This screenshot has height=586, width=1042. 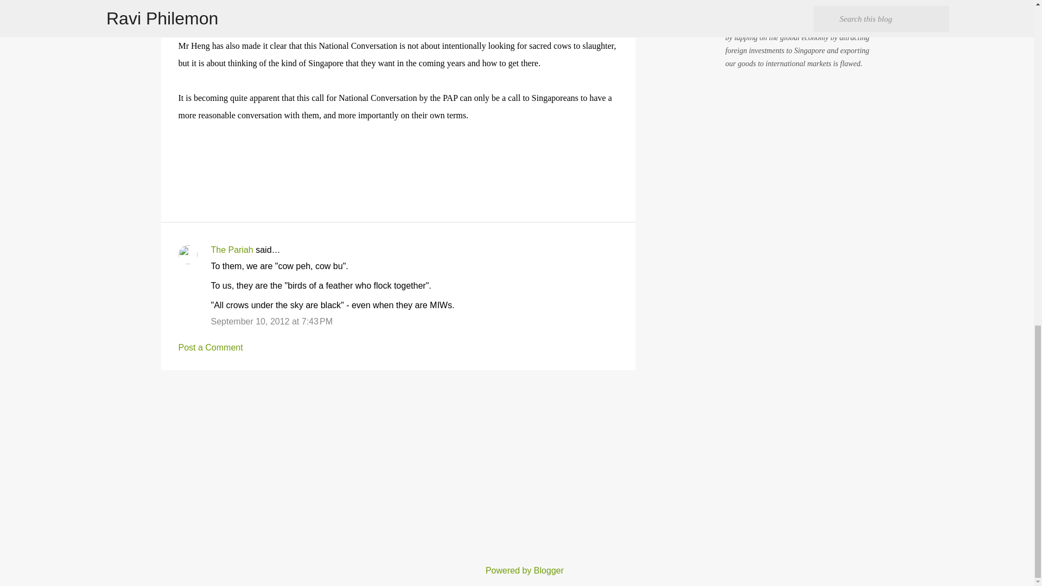 I want to click on Post a Comment, so click(x=211, y=347).